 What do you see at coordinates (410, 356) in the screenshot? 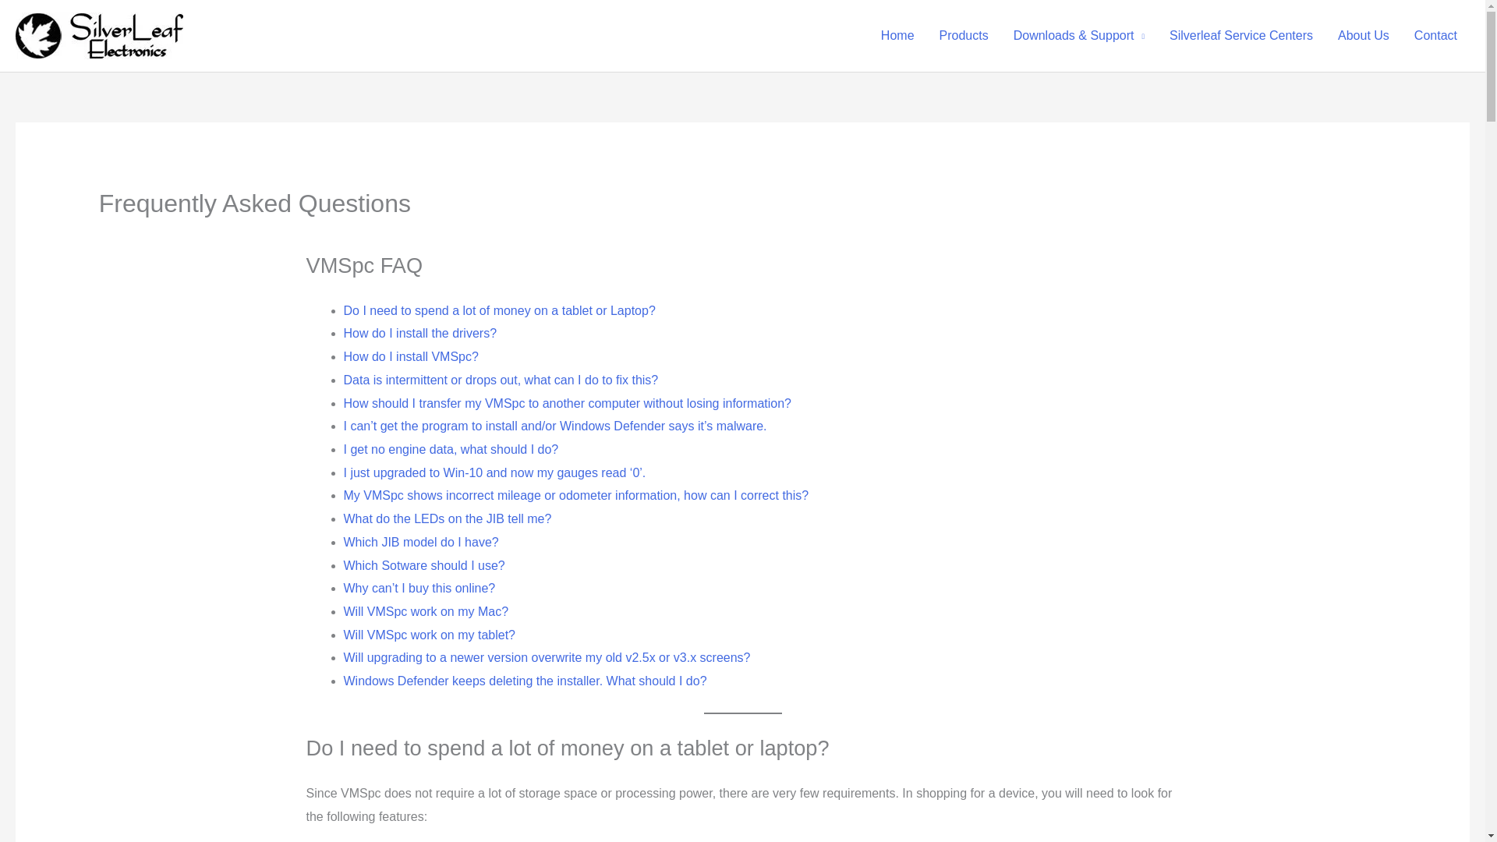
I see `How do I install VMSpc?` at bounding box center [410, 356].